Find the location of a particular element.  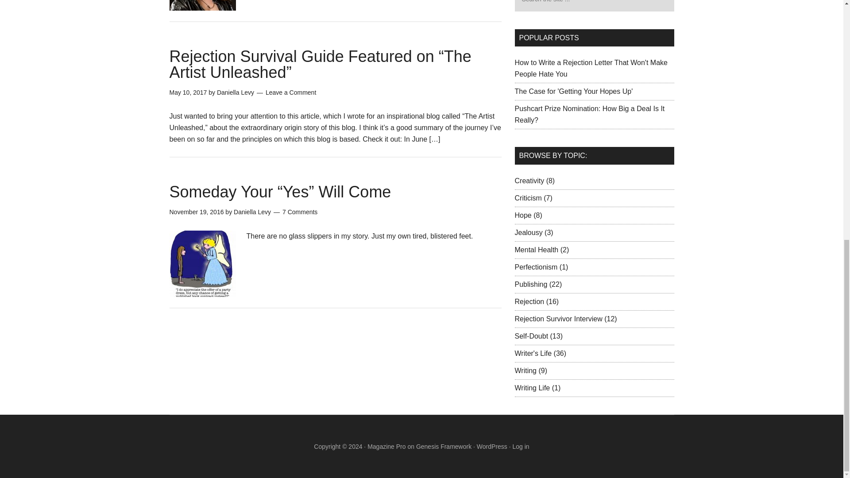

Jealousy is located at coordinates (528, 232).